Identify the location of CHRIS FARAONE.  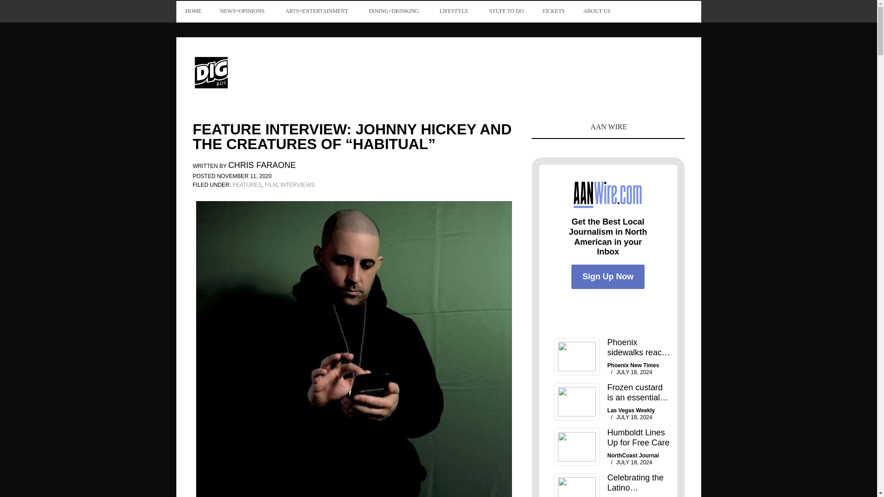
(262, 166).